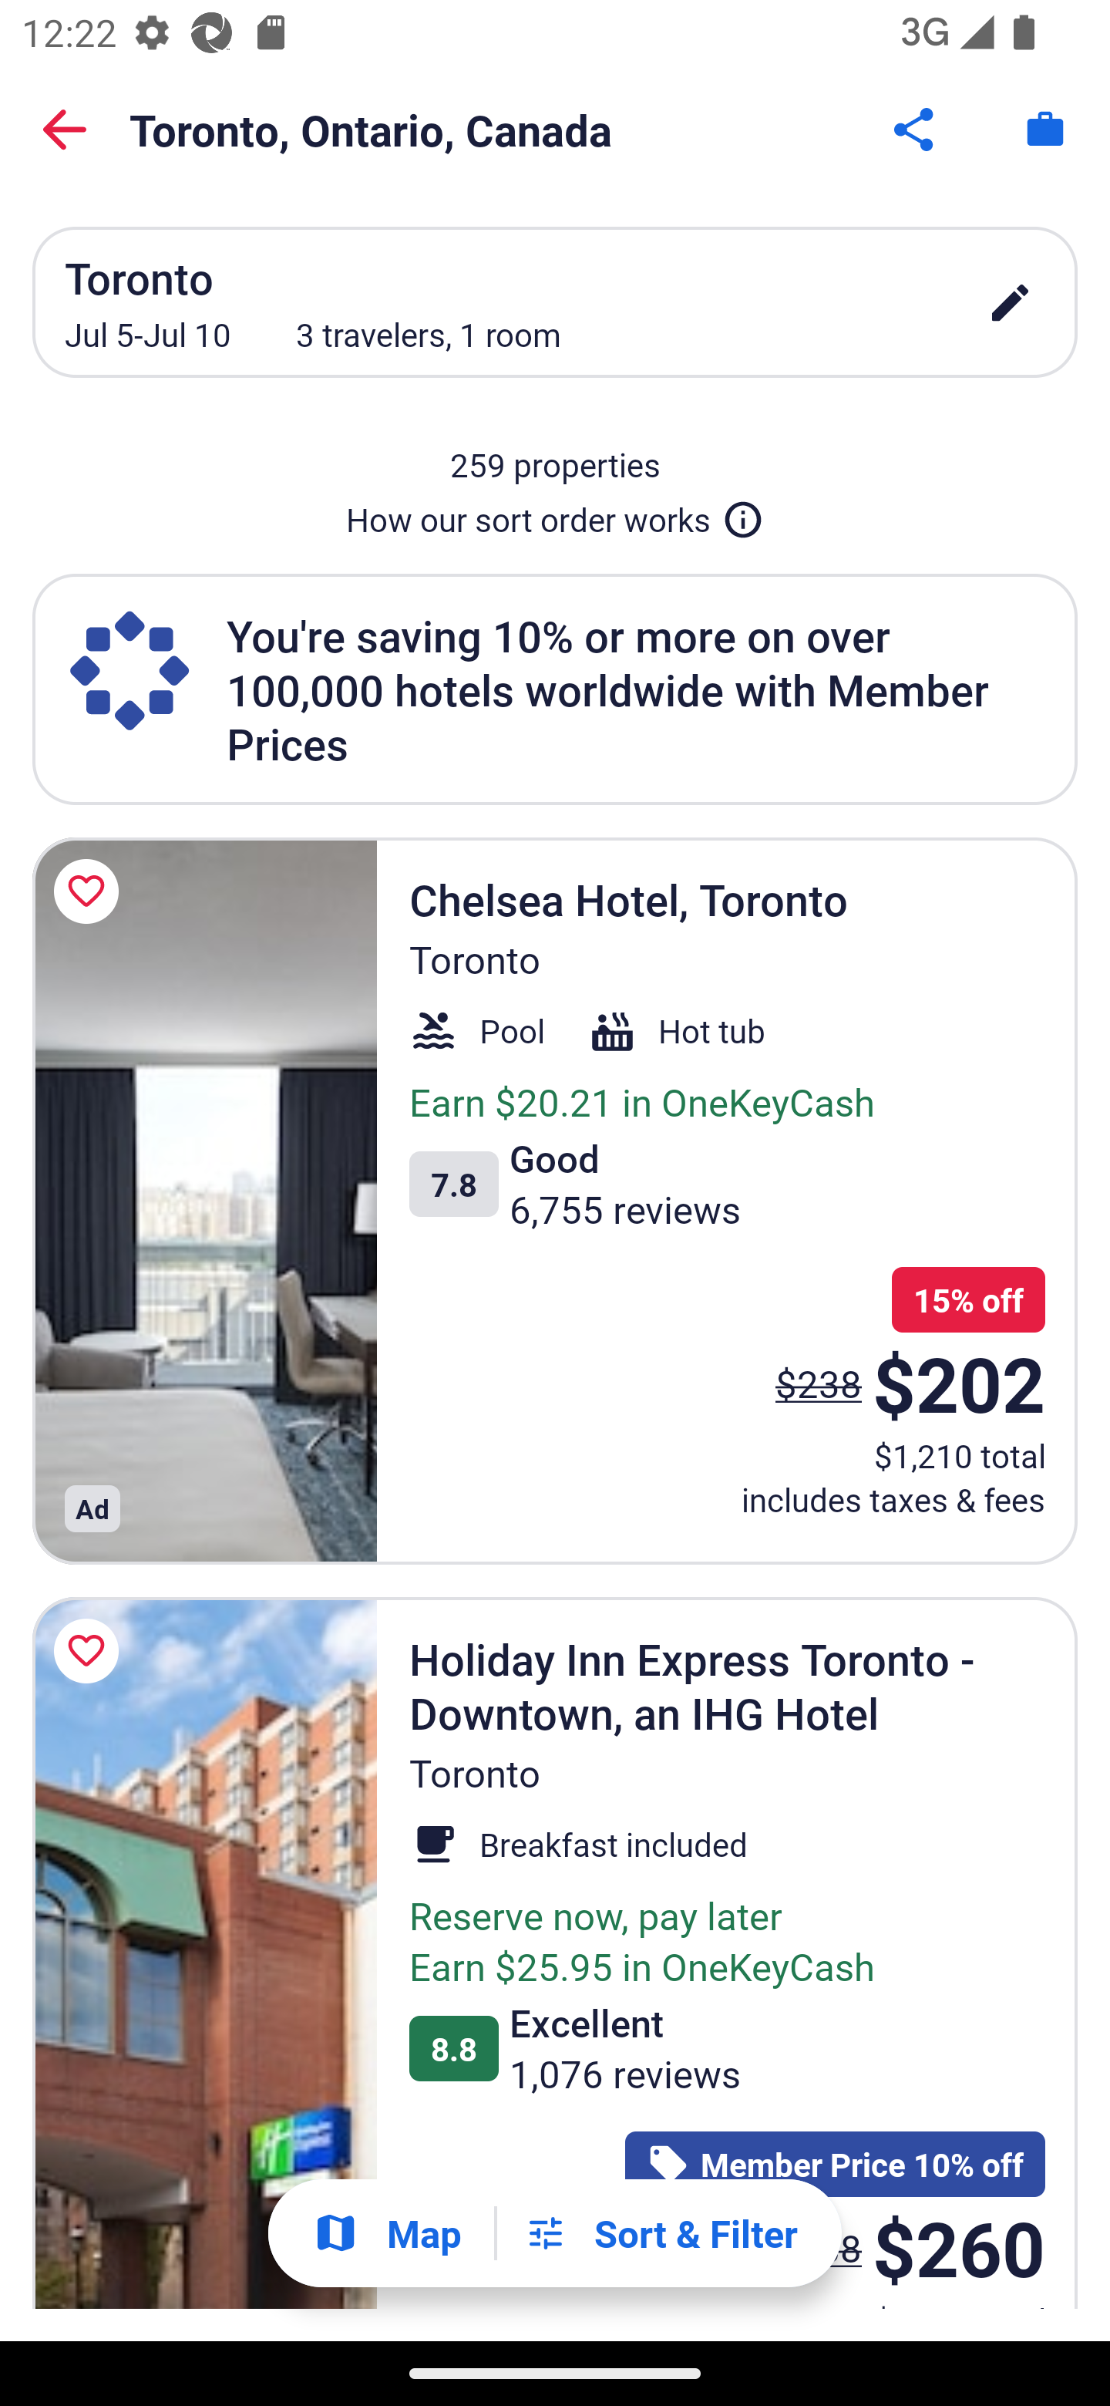  I want to click on Show map Map Show map Button, so click(387, 2233).